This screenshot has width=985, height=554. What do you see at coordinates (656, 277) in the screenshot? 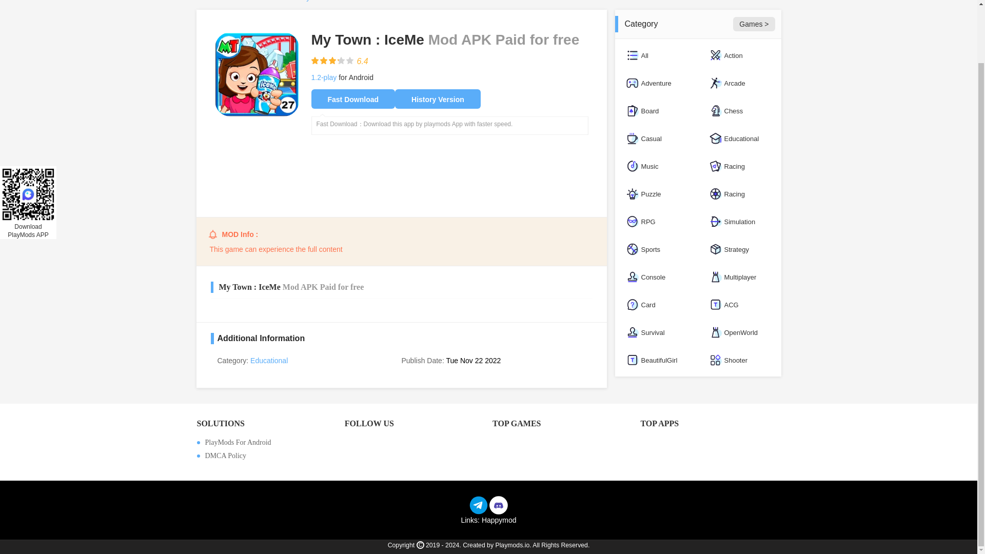
I see `Console` at bounding box center [656, 277].